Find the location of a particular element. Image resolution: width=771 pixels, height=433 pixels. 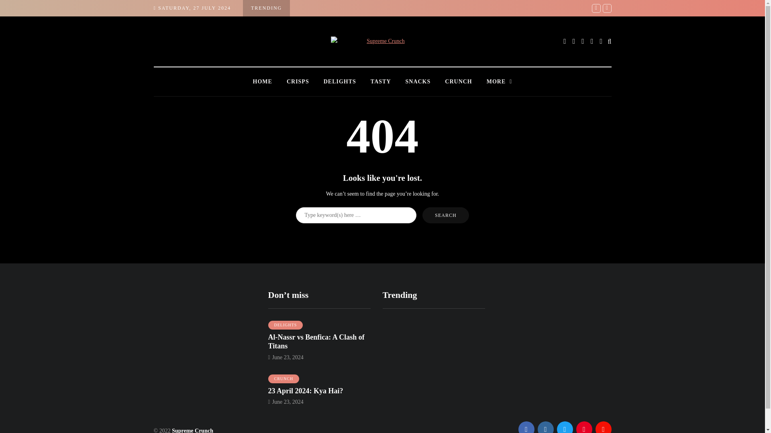

HOME is located at coordinates (263, 82).